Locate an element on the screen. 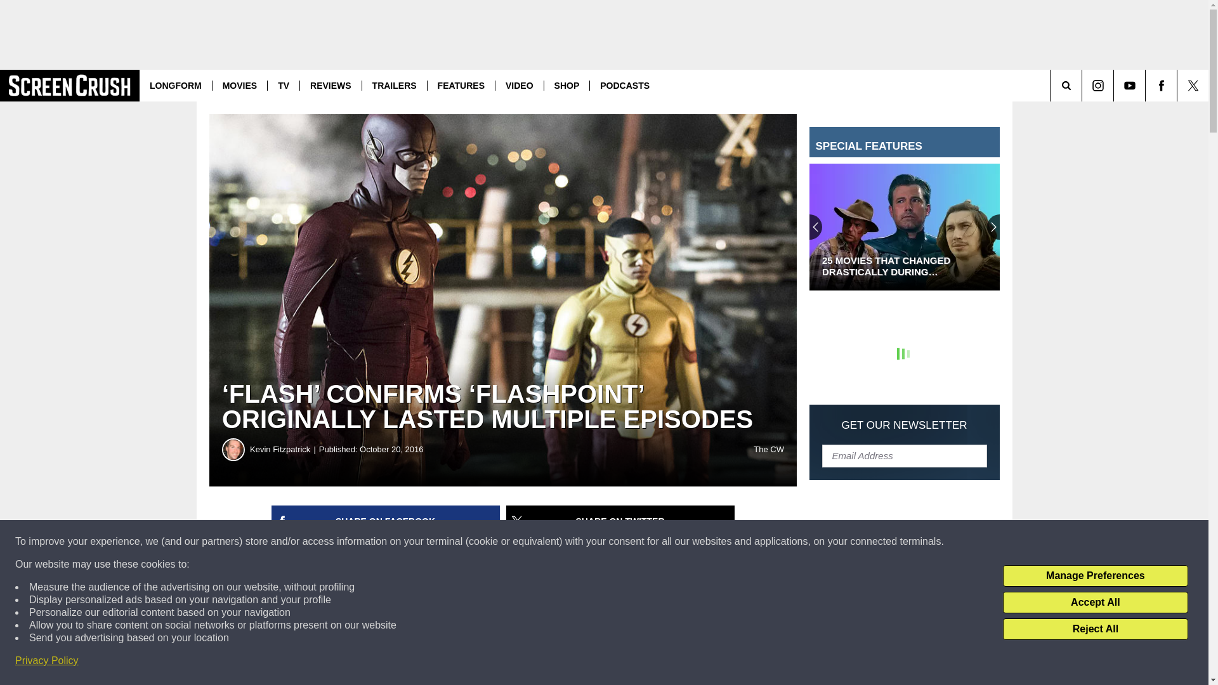 The image size is (1218, 685). Reject All is located at coordinates (1095, 629).